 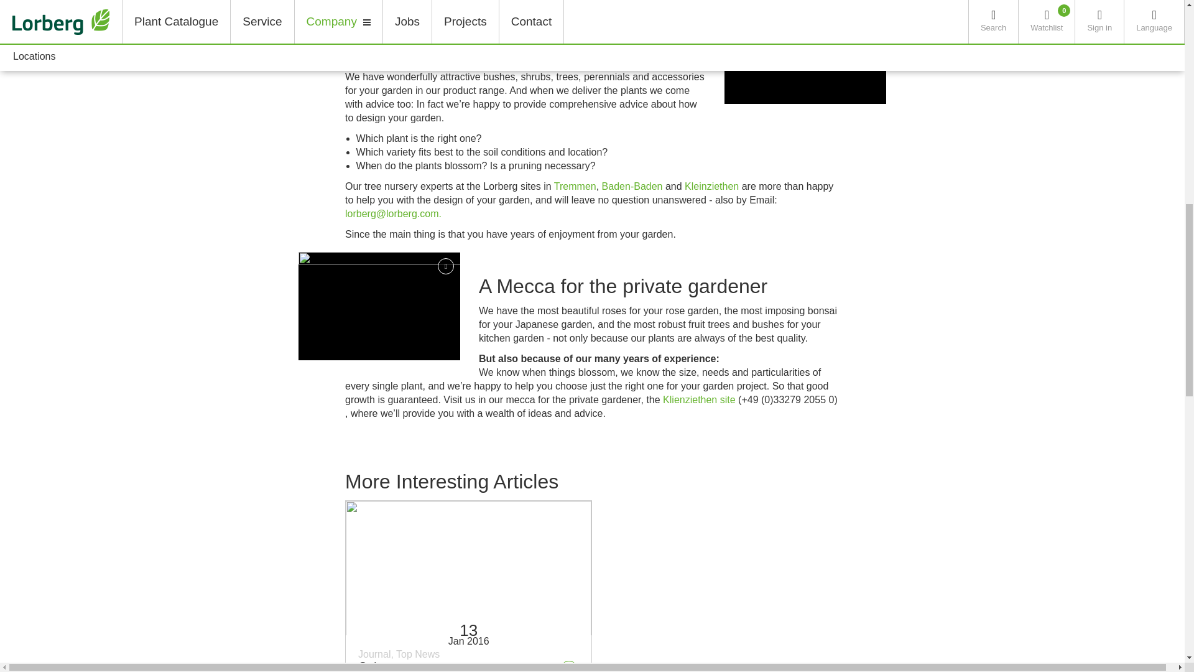 What do you see at coordinates (711, 185) in the screenshot?
I see `Kleinziethen` at bounding box center [711, 185].